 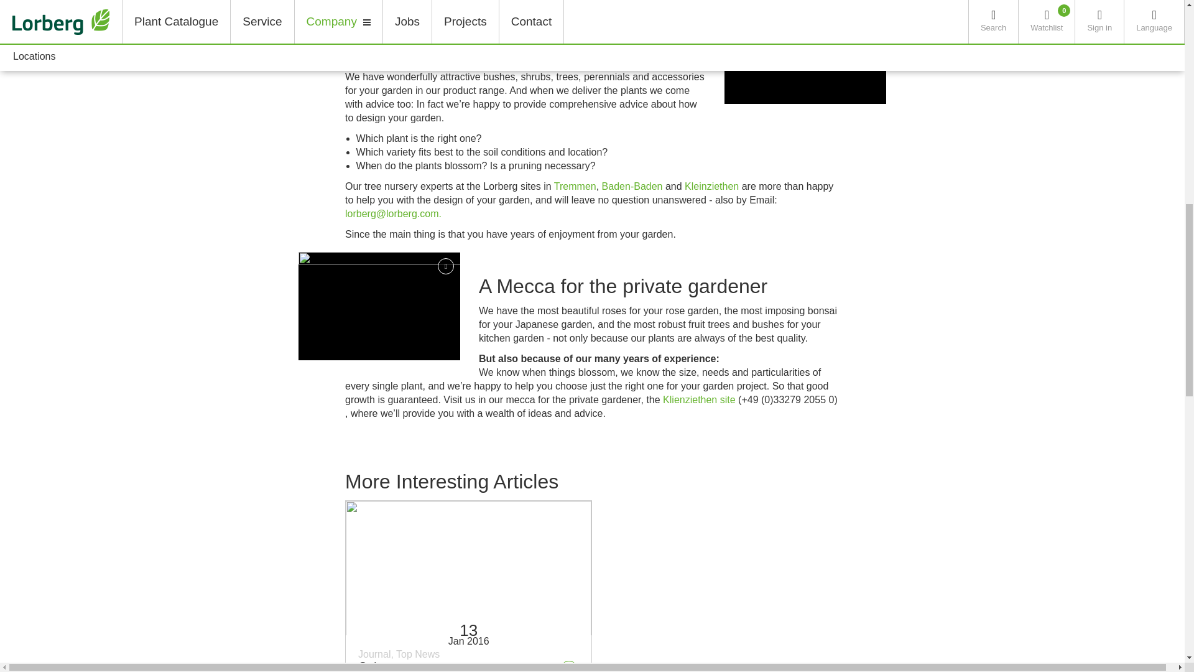 What do you see at coordinates (711, 185) in the screenshot?
I see `Kleinziethen` at bounding box center [711, 185].